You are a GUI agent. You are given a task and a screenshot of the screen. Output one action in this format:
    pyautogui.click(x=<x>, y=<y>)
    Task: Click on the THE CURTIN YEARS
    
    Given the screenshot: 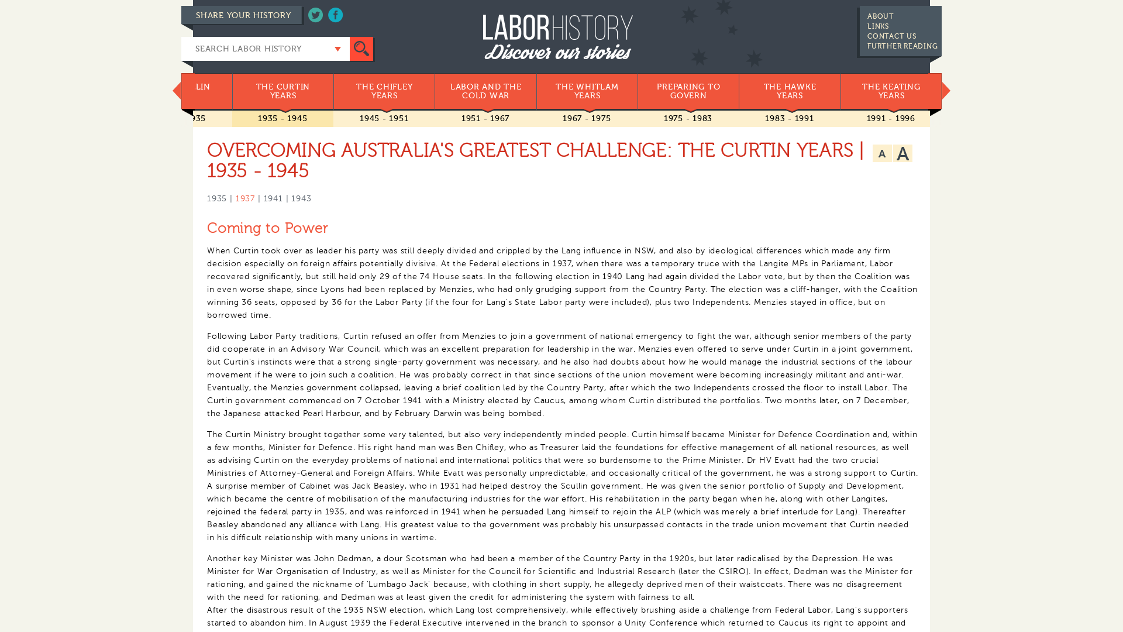 What is the action you would take?
    pyautogui.click(x=283, y=92)
    